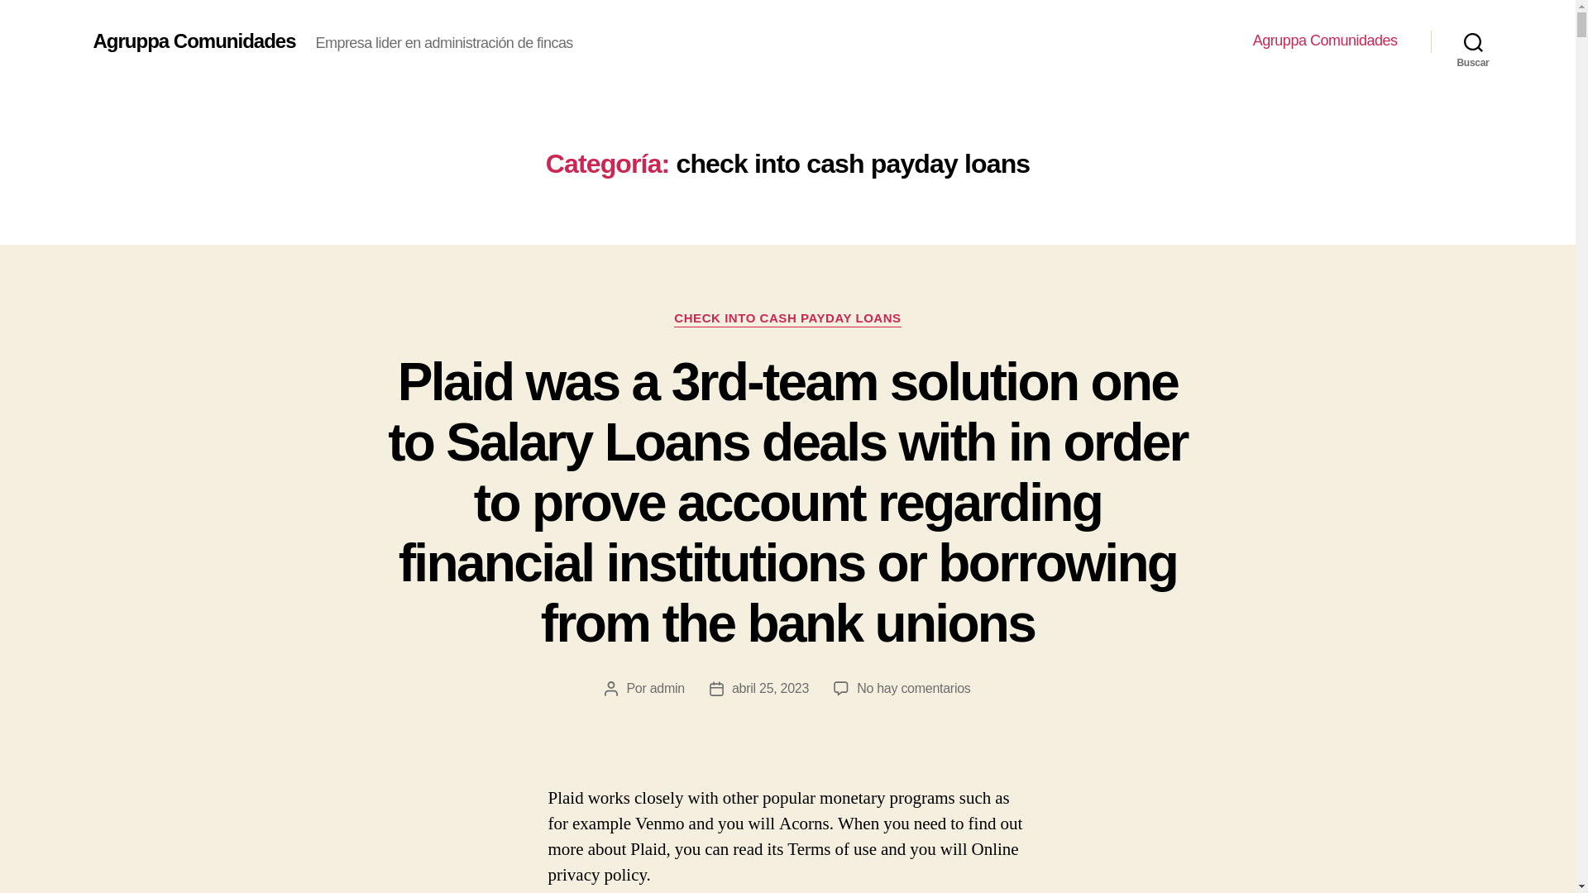 The width and height of the screenshot is (1588, 893). I want to click on Agruppa Comunidades, so click(194, 41).